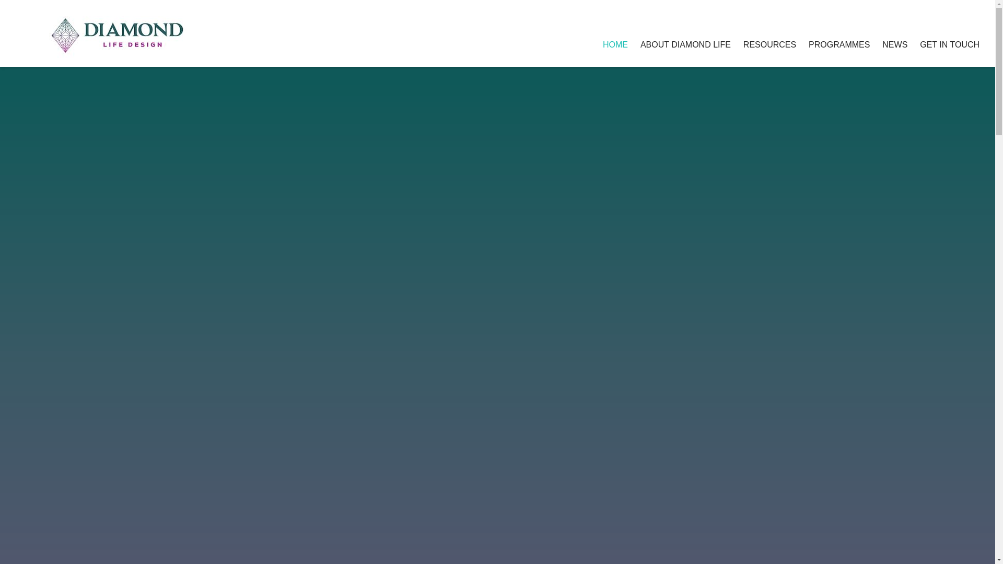 The image size is (1003, 564). Describe the element at coordinates (950, 45) in the screenshot. I see `GET IN TOUCH` at that location.